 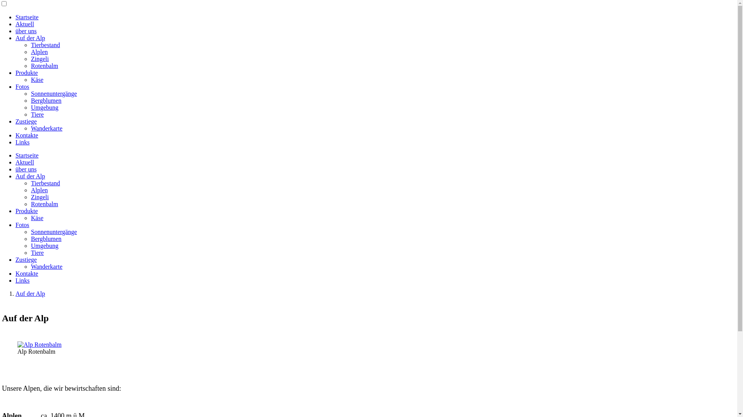 What do you see at coordinates (25, 24) in the screenshot?
I see `Aktuell` at bounding box center [25, 24].